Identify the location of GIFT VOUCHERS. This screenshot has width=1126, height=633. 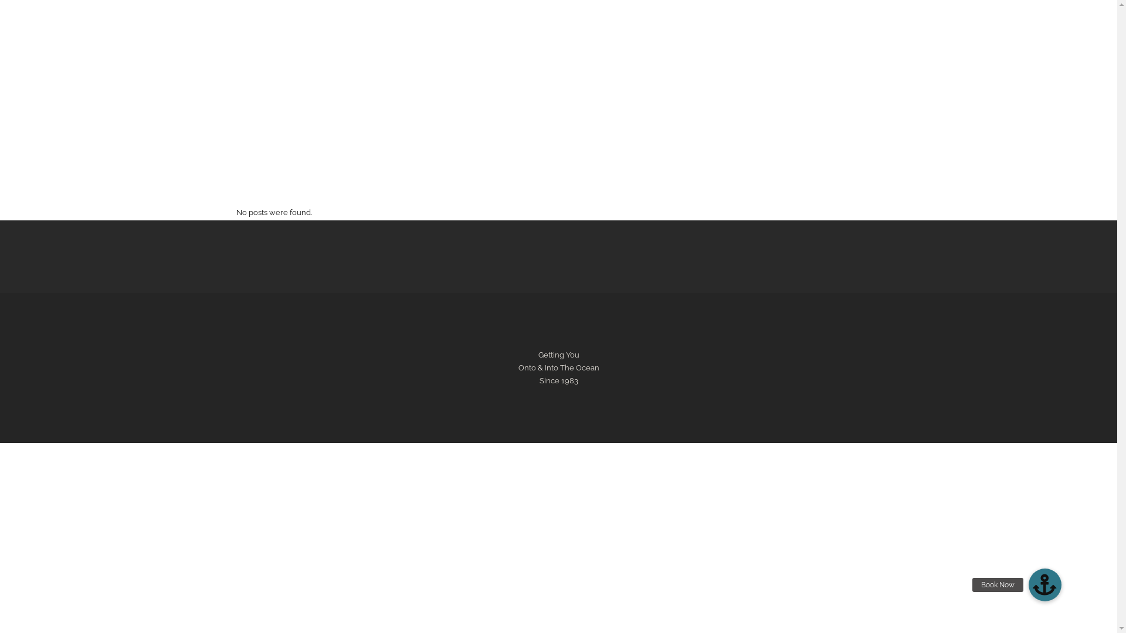
(700, 113).